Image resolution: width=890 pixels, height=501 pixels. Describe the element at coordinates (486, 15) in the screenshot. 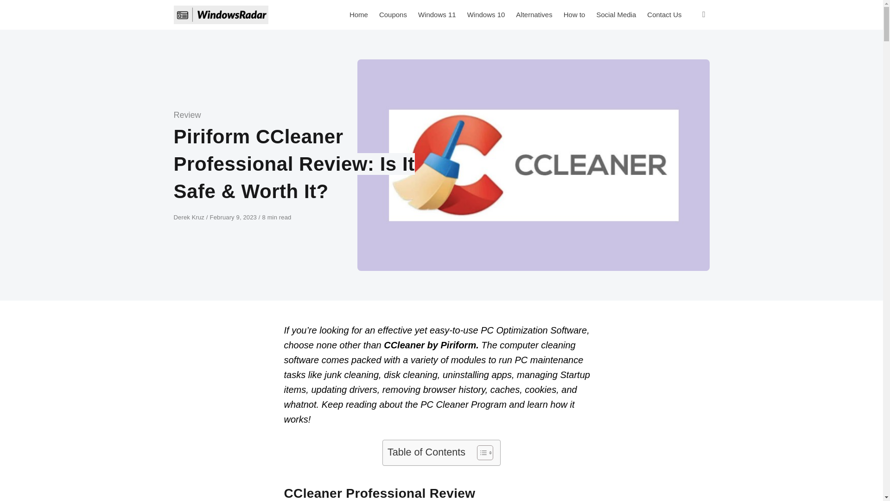

I see `Windows 10` at that location.